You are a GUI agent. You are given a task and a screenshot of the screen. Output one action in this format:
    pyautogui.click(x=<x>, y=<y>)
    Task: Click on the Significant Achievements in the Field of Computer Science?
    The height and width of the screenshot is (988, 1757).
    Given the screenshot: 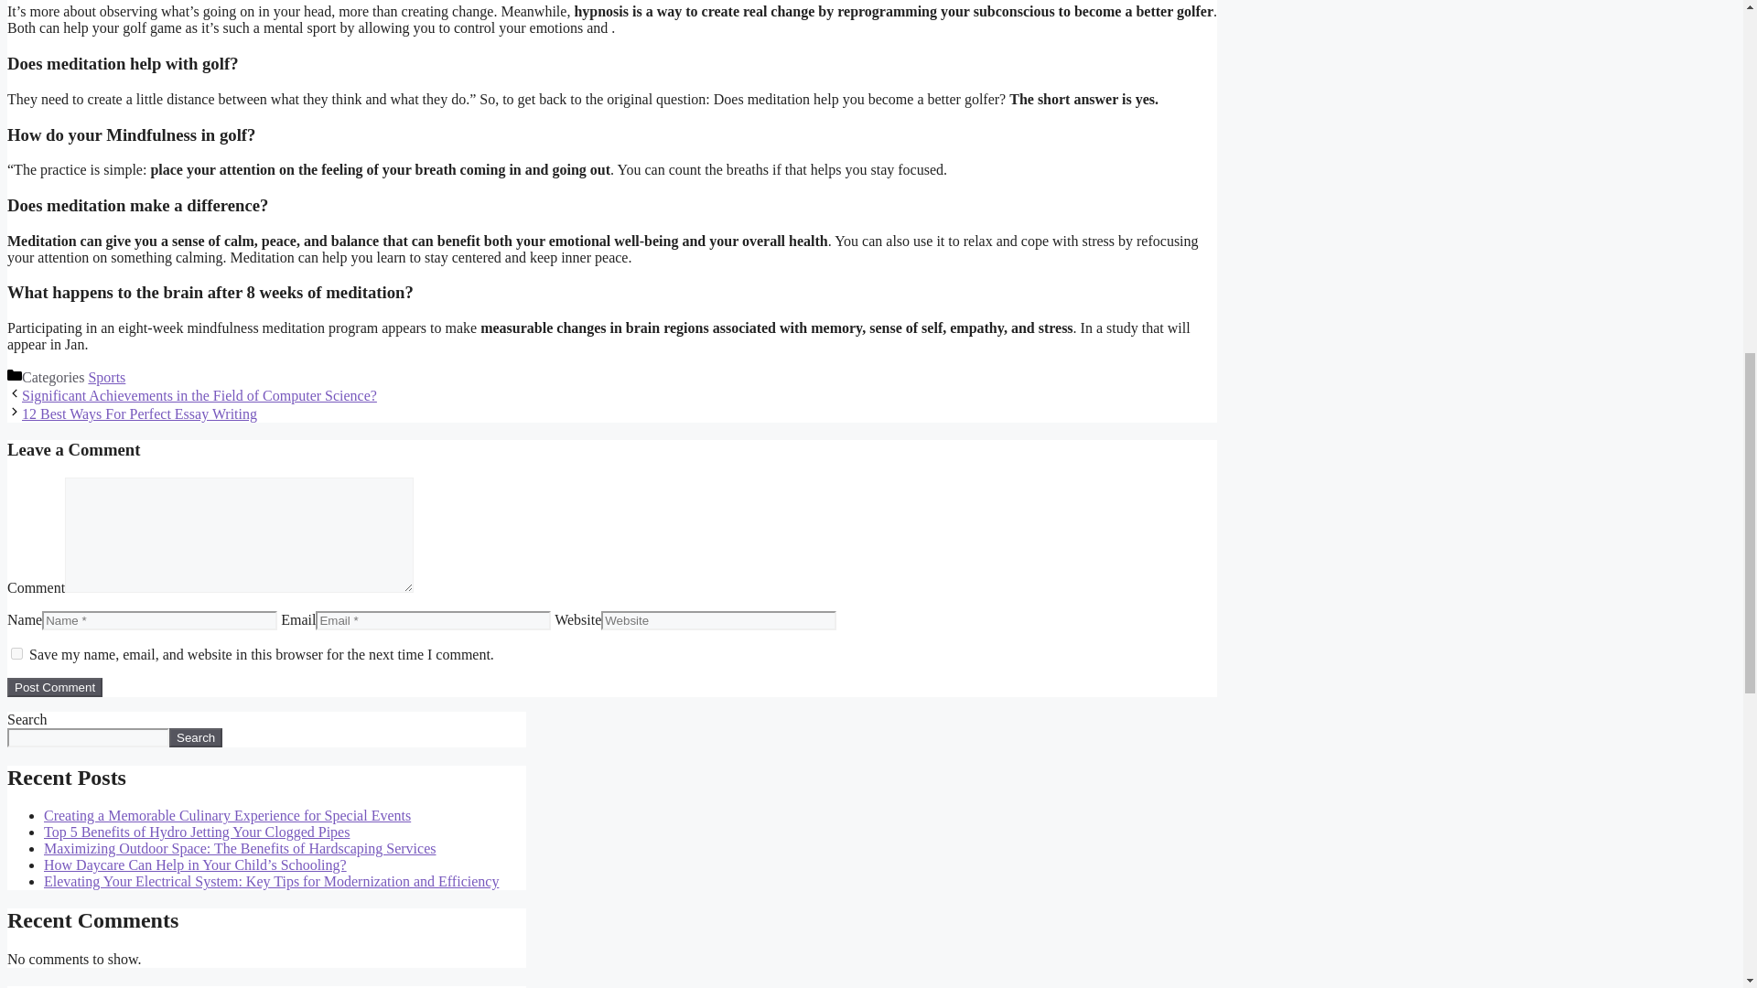 What is the action you would take?
    pyautogui.click(x=199, y=395)
    